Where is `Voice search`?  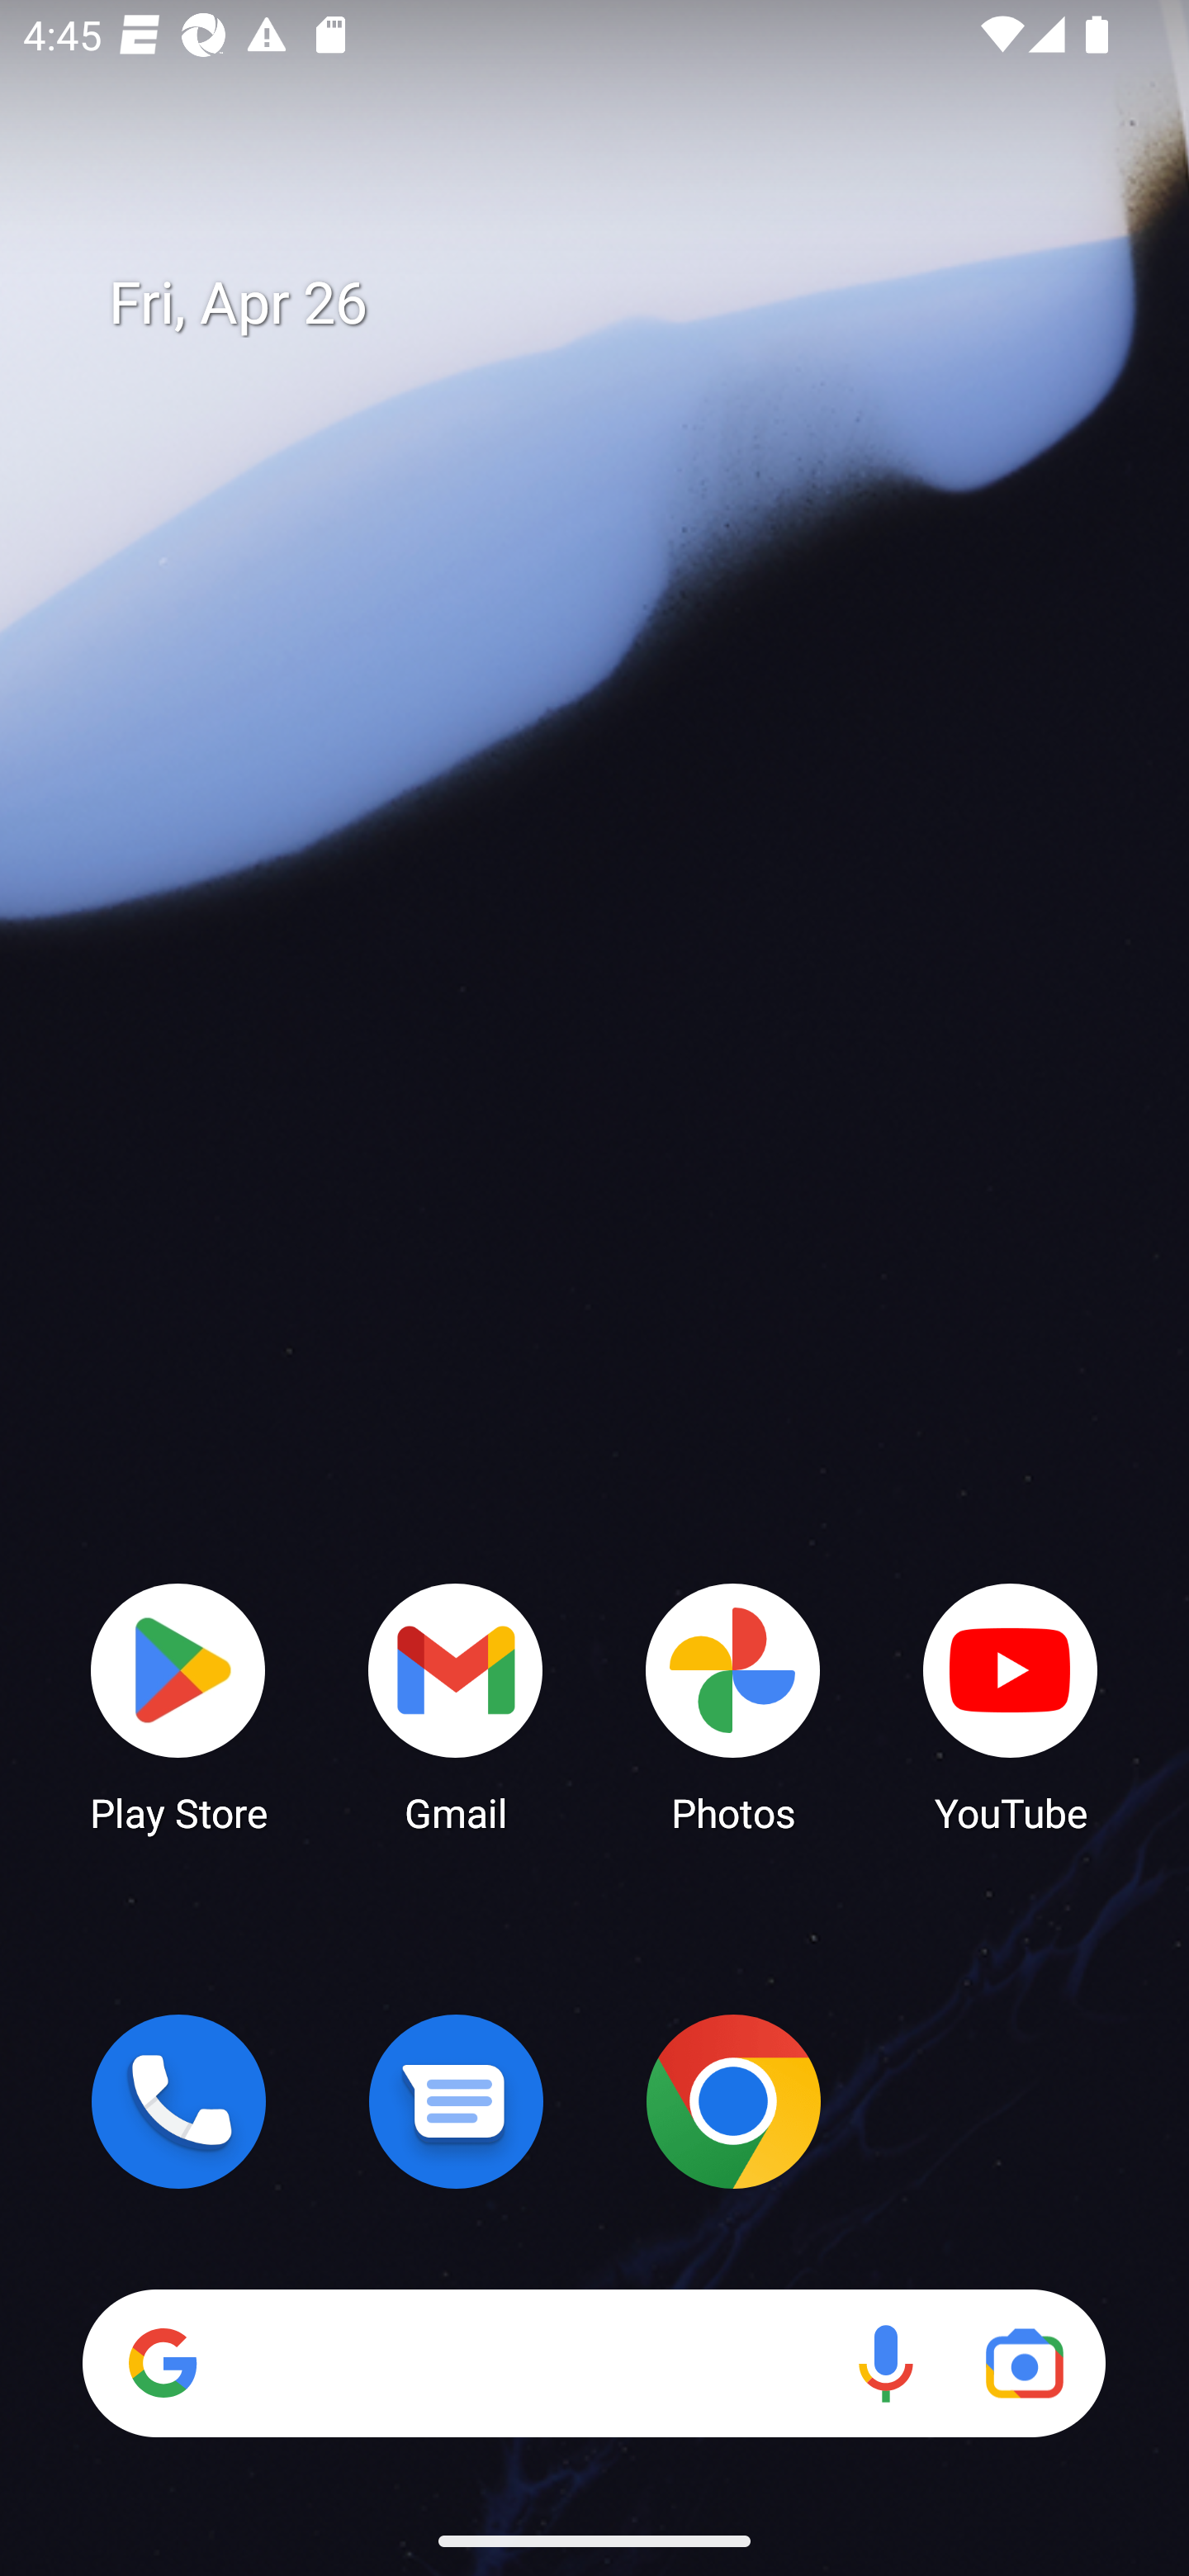
Voice search is located at coordinates (885, 2363).